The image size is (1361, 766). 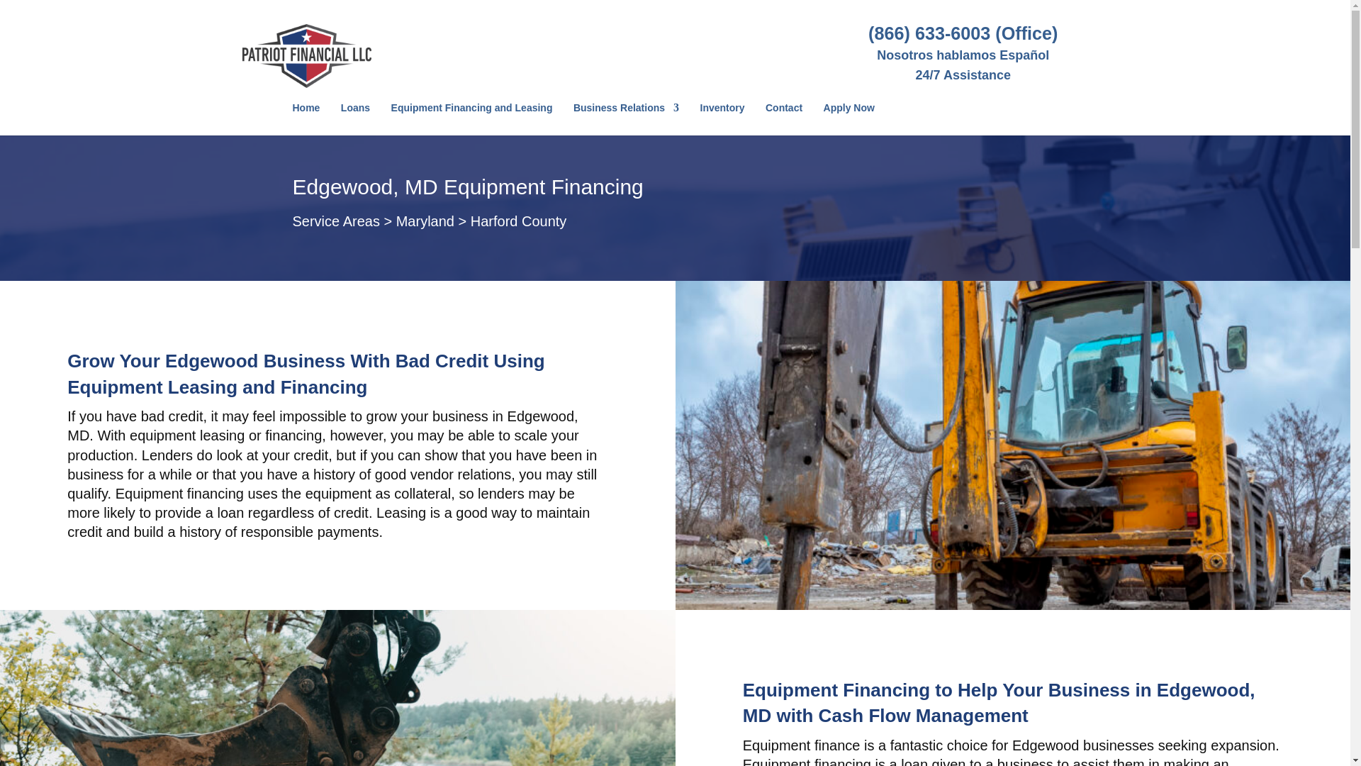 I want to click on Apply Now, so click(x=849, y=119).